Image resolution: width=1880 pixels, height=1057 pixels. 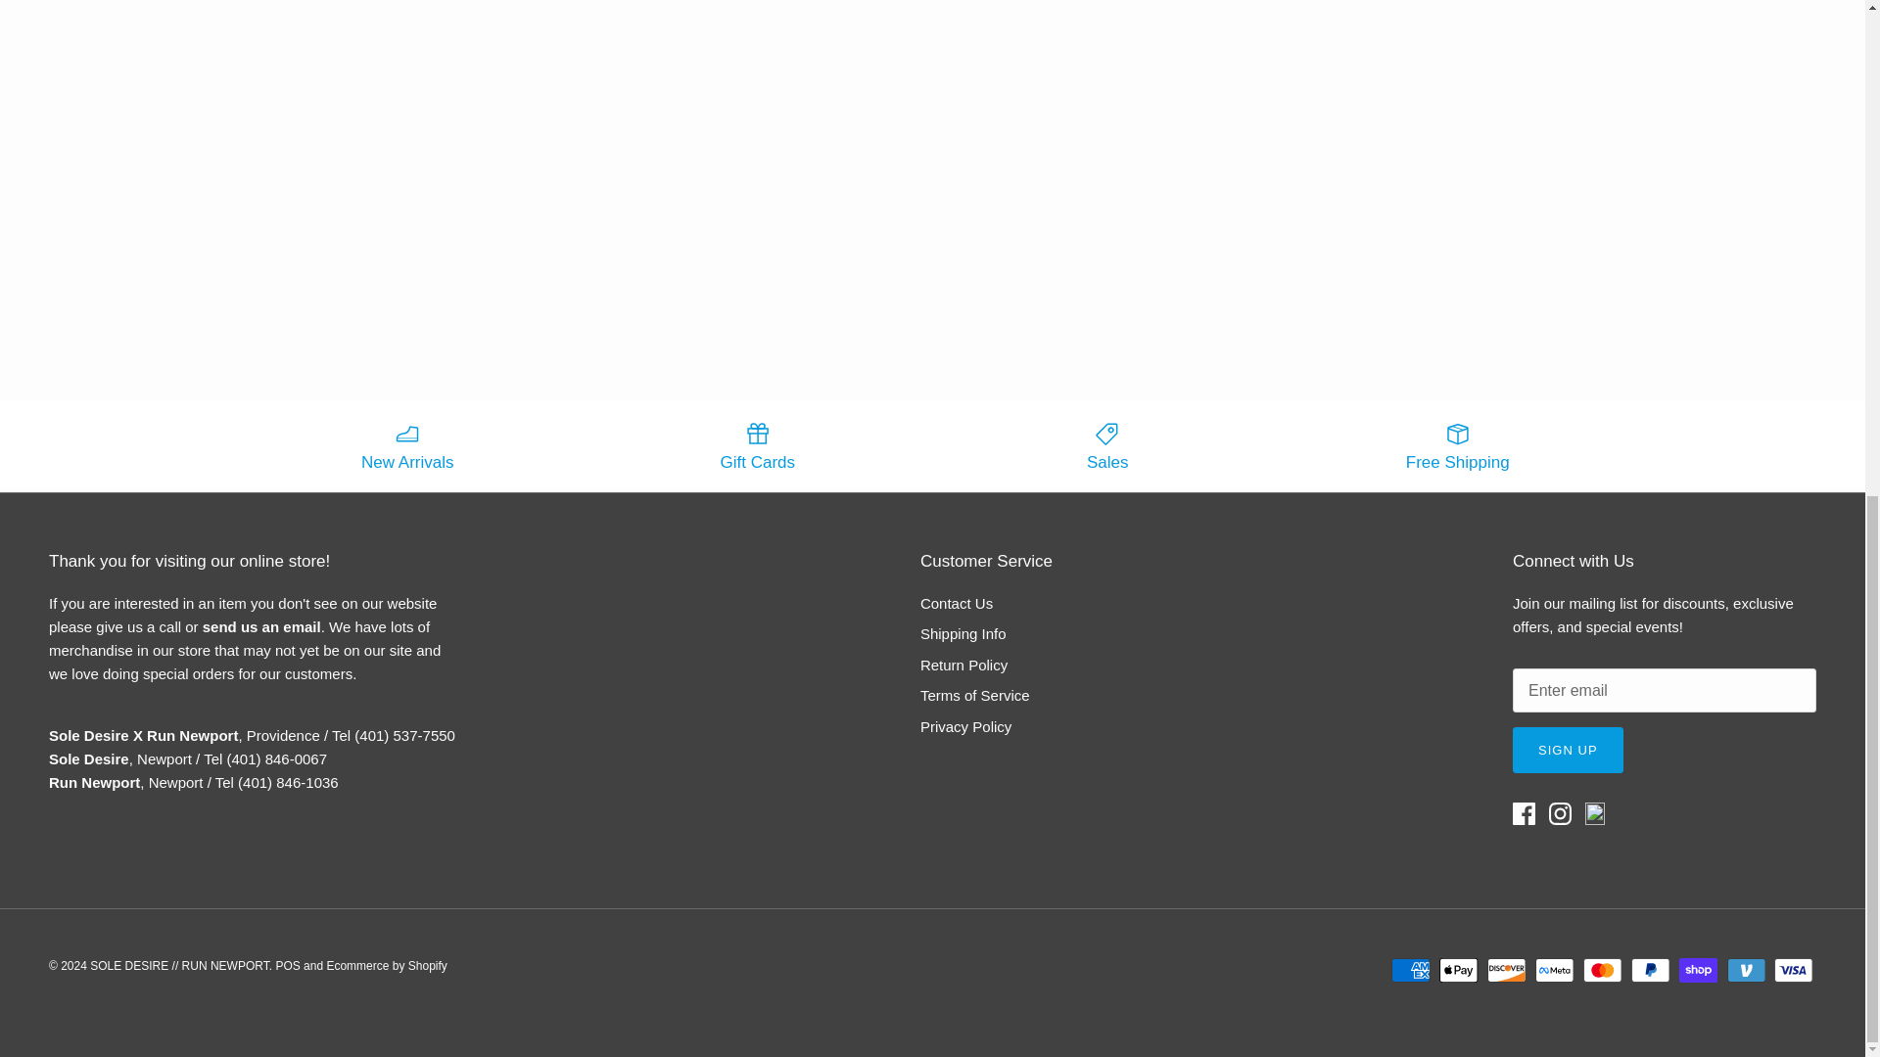 I want to click on Contact, so click(x=262, y=626).